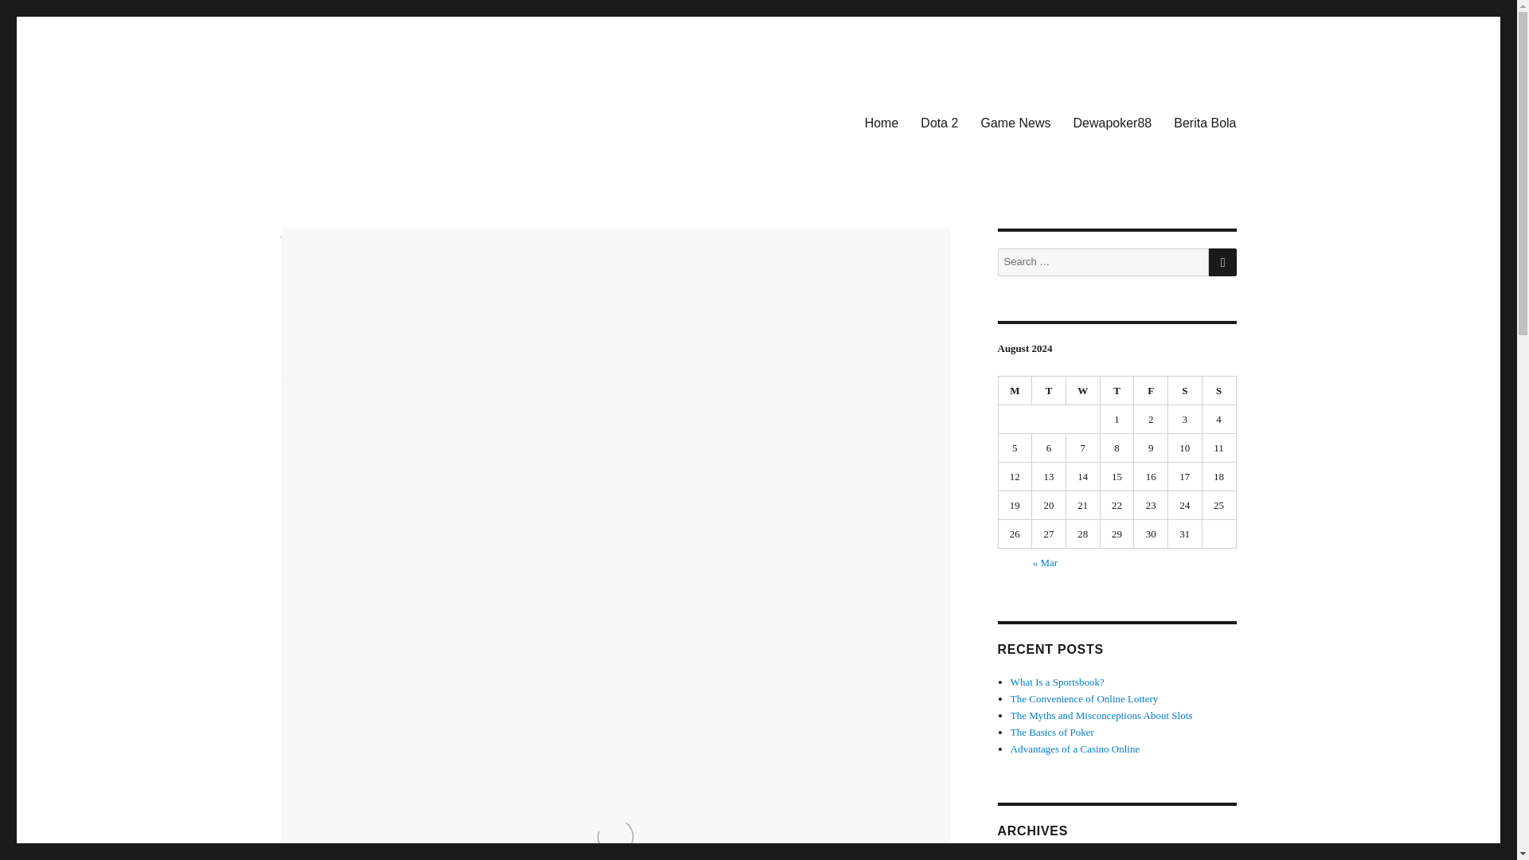  I want to click on Dota 2, so click(940, 122).